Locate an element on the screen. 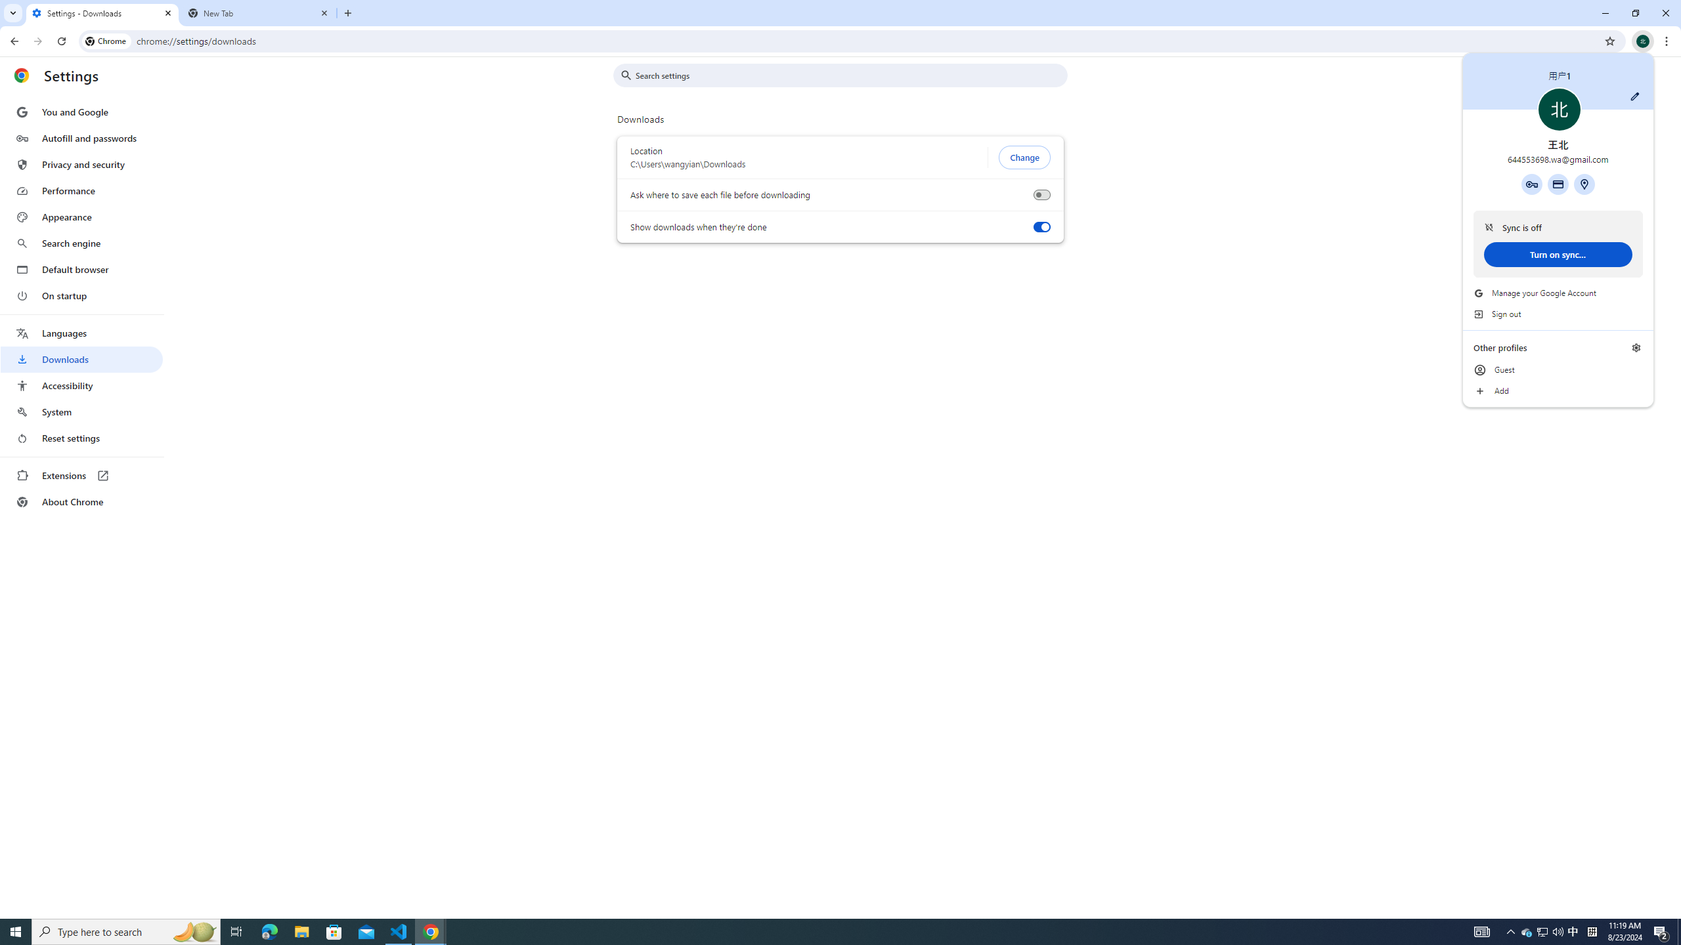 The width and height of the screenshot is (1681, 945). Customize profile is located at coordinates (1635, 96).